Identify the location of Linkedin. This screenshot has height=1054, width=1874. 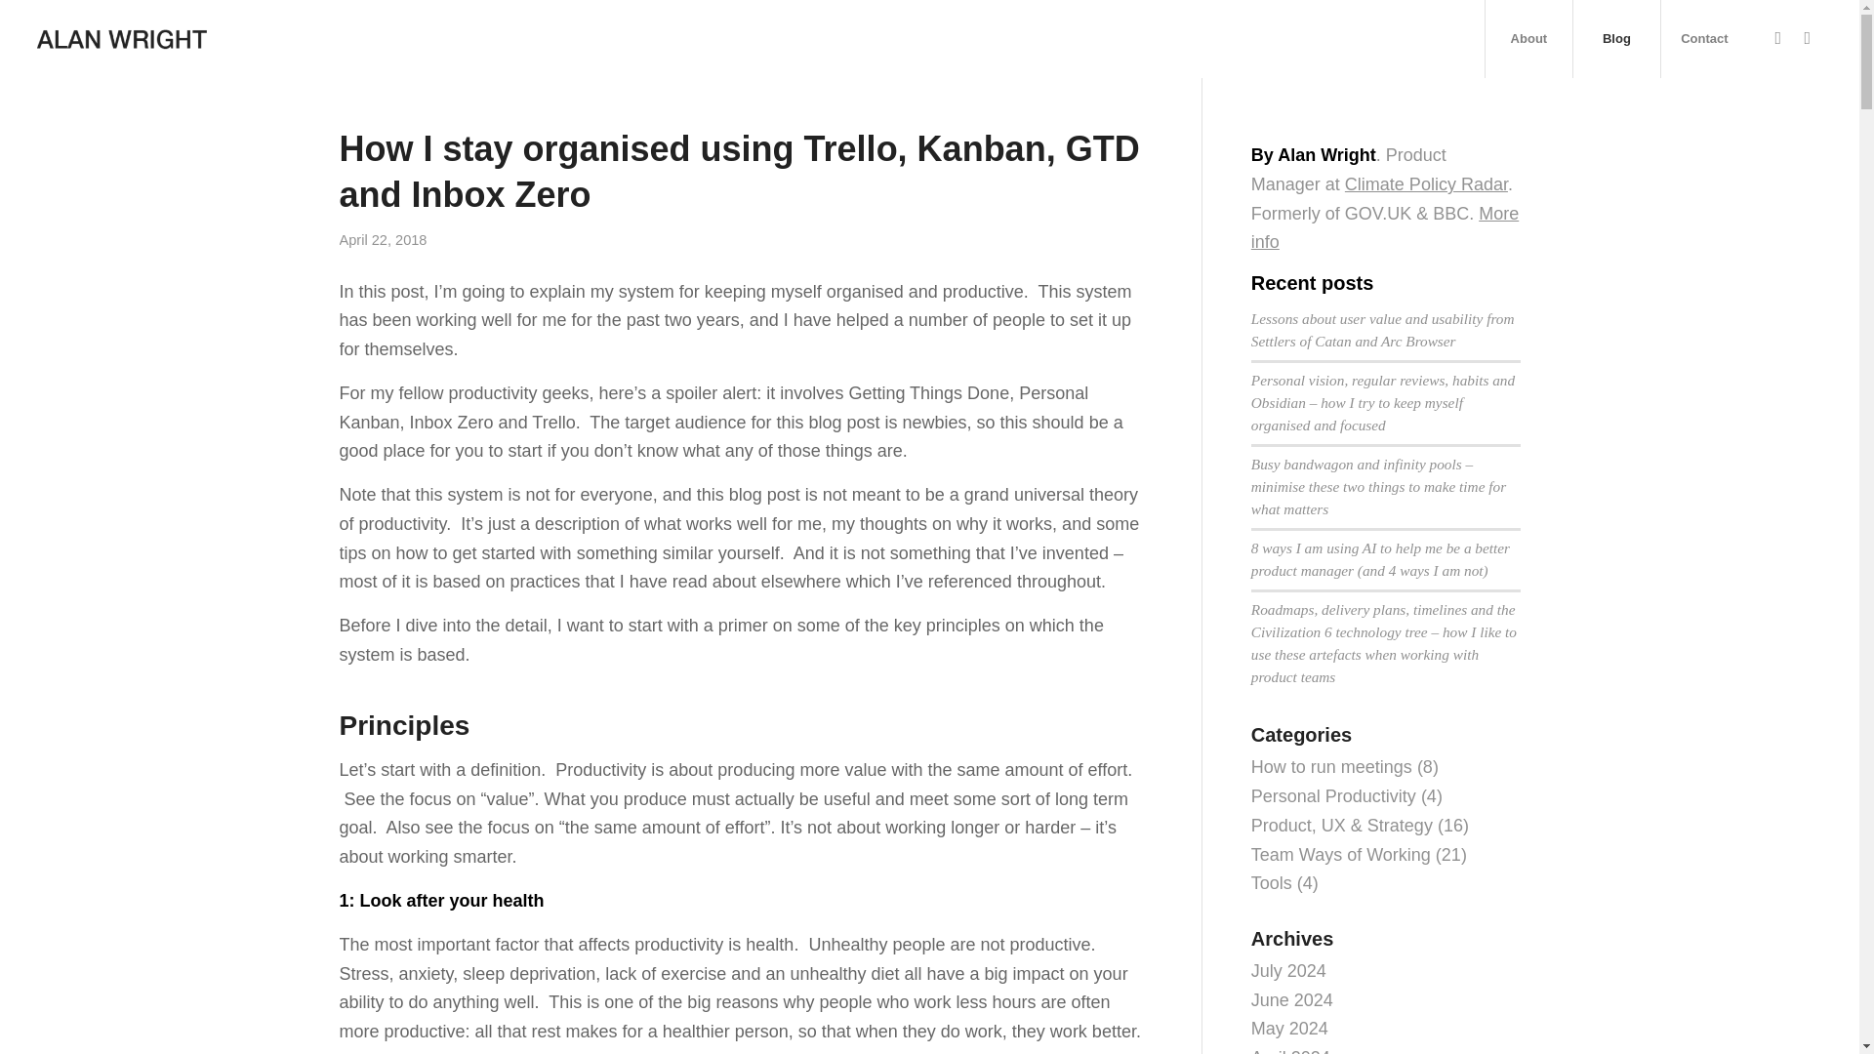
(1808, 37).